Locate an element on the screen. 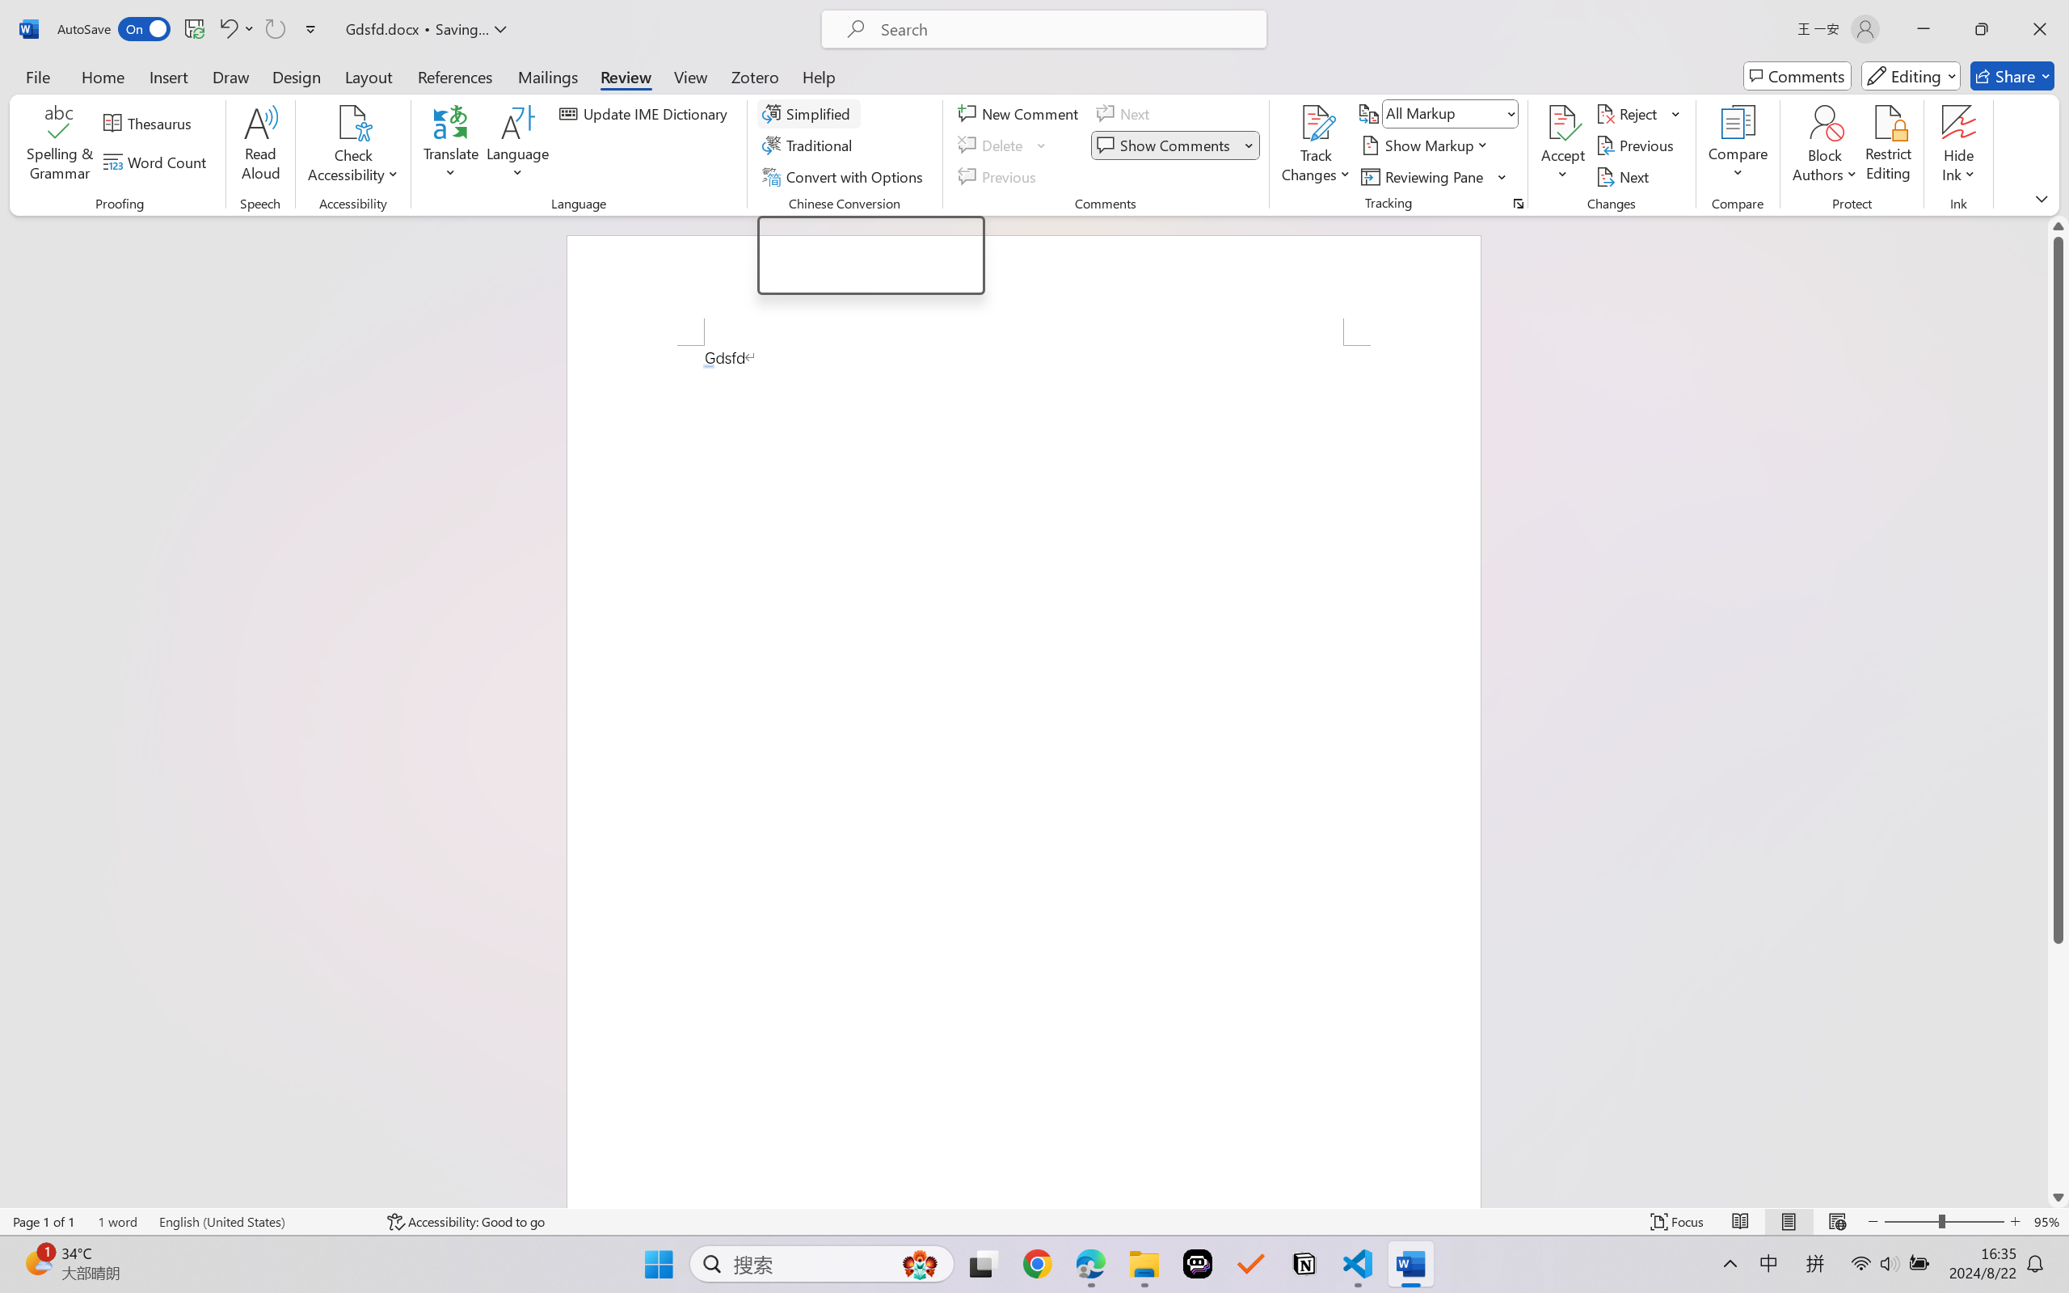 The height and width of the screenshot is (1293, 2069). Reject is located at coordinates (1638, 113).